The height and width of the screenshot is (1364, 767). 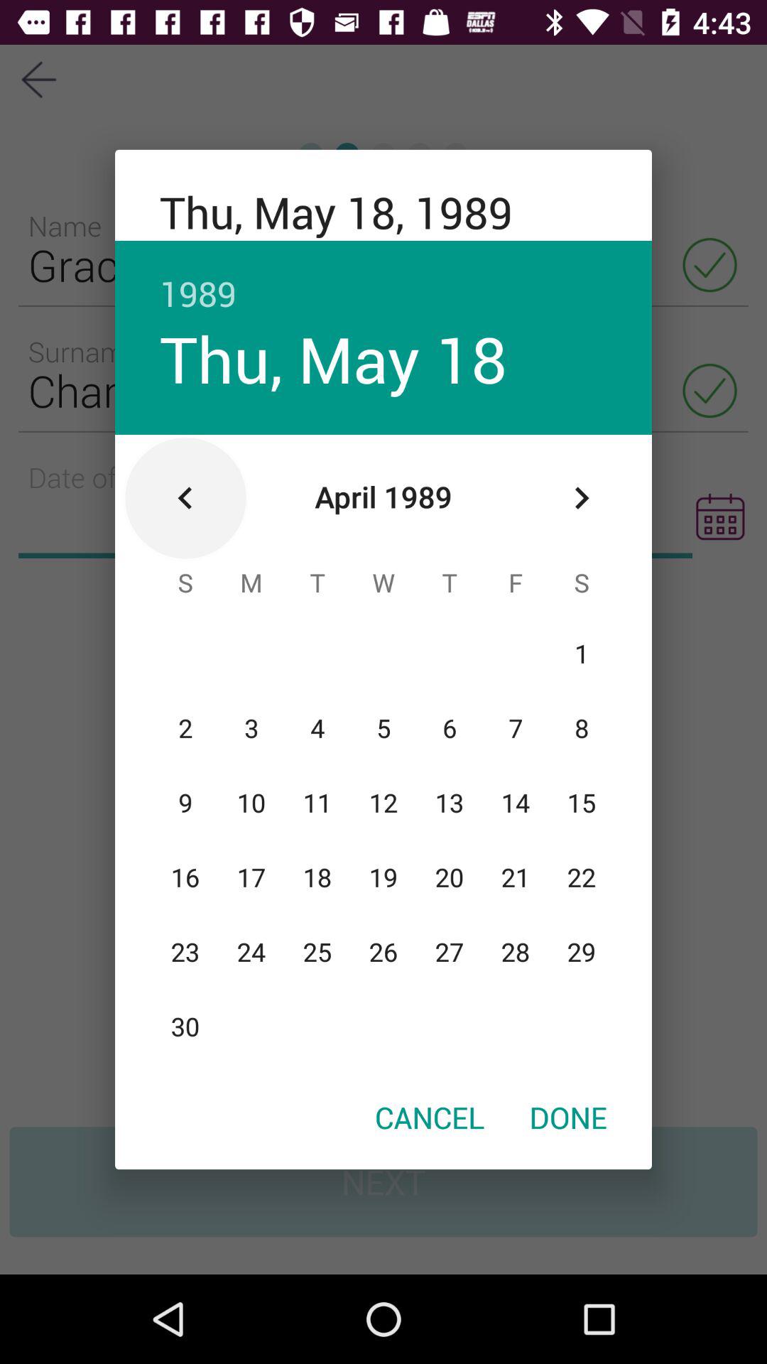 I want to click on select icon at the bottom right corner, so click(x=568, y=1117).